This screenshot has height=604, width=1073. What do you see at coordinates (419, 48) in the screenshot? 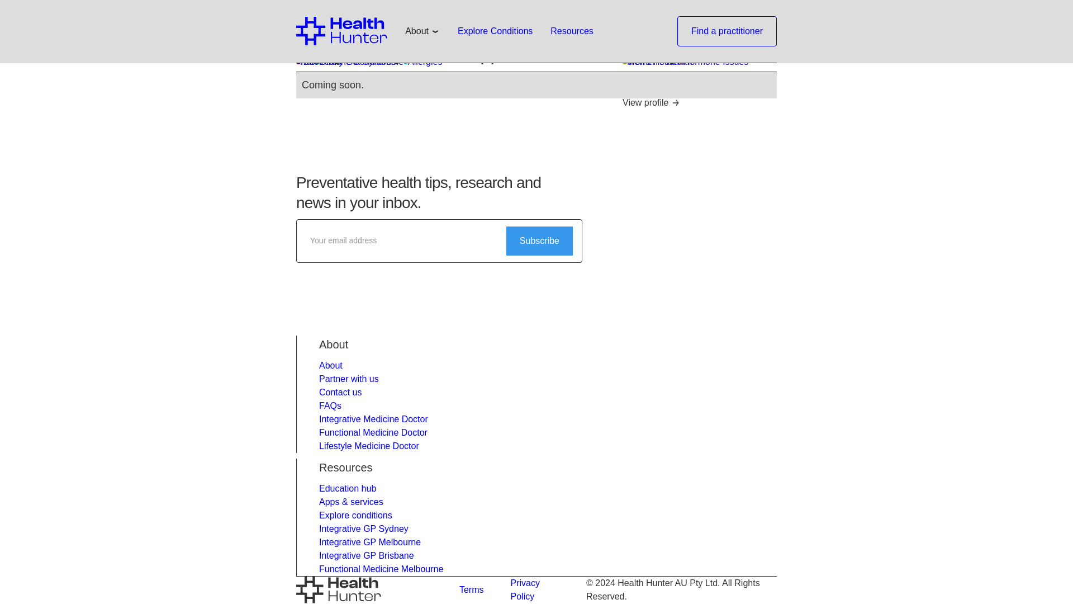
I see `Gut Health` at bounding box center [419, 48].